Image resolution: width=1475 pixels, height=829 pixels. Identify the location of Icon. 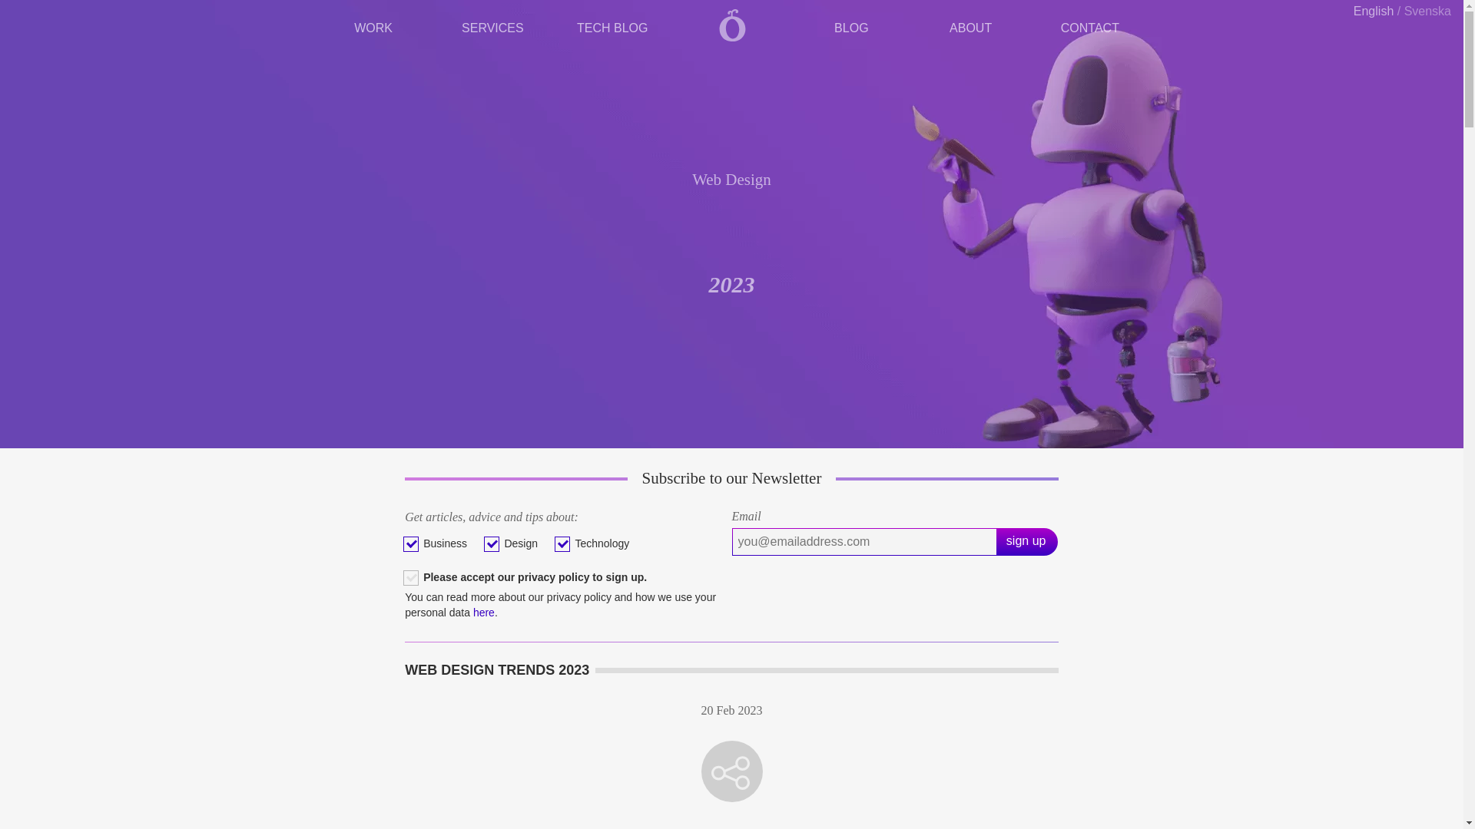
(732, 773).